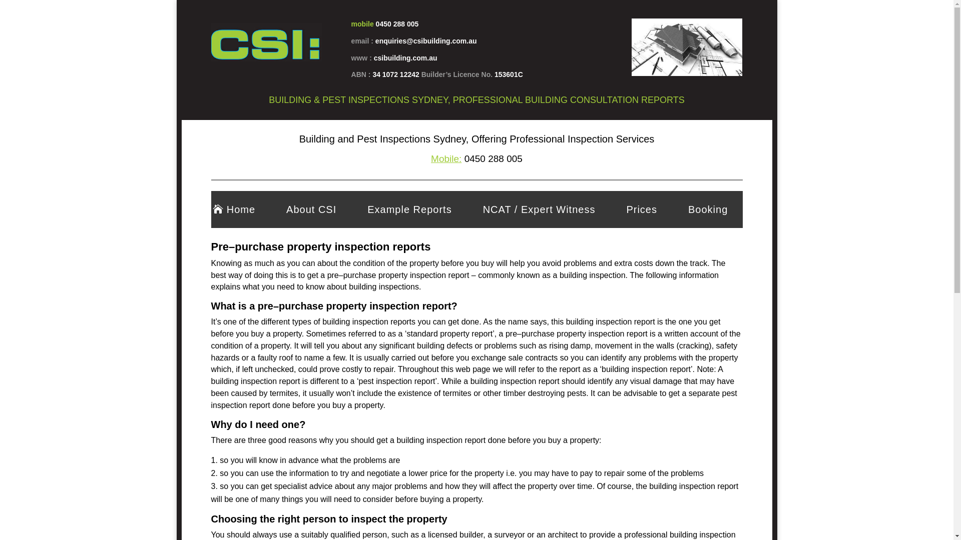  Describe the element at coordinates (240, 209) in the screenshot. I see `Home` at that location.